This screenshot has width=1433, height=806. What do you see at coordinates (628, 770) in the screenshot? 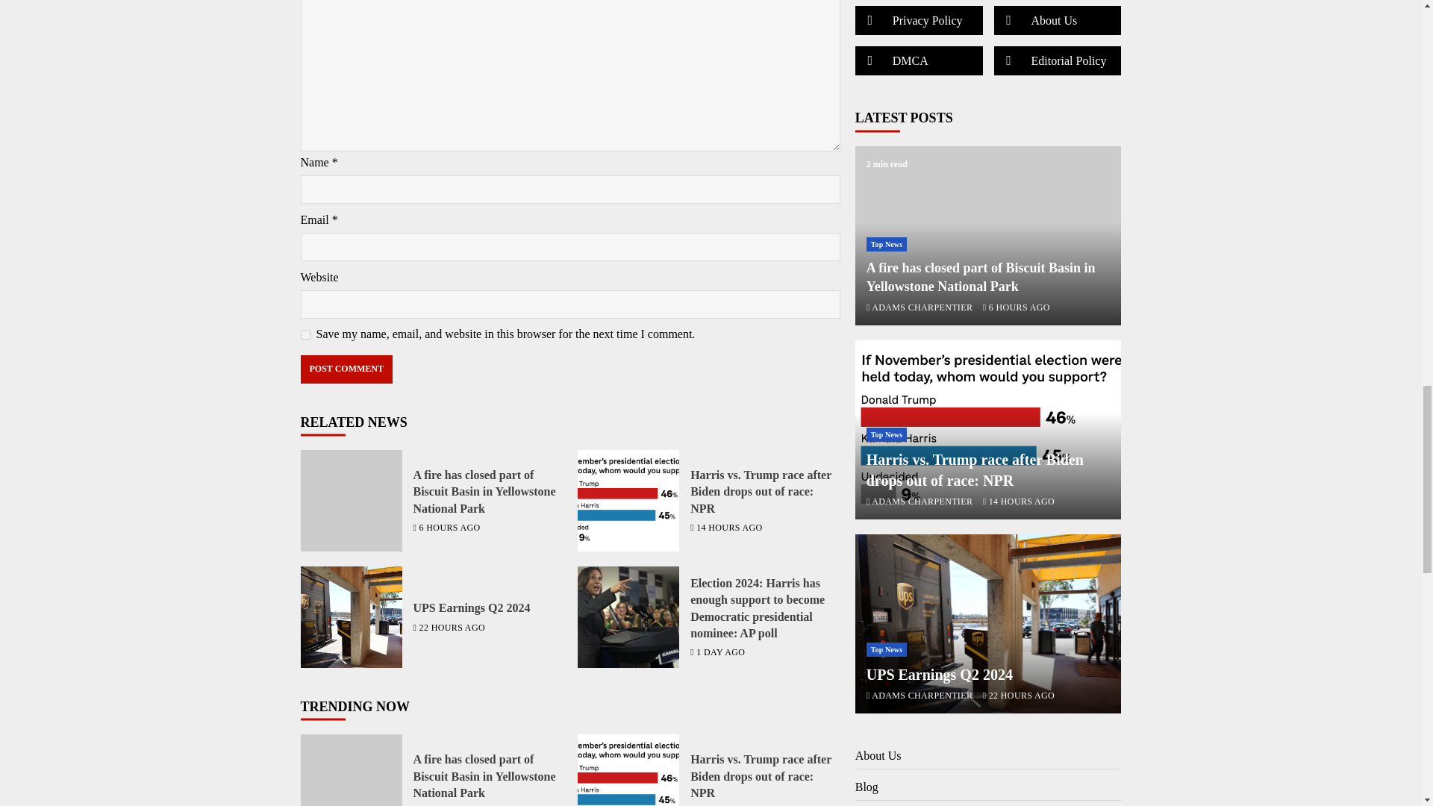
I see `Harris vs. Trump race after Biden drops out of race: NPR` at bounding box center [628, 770].